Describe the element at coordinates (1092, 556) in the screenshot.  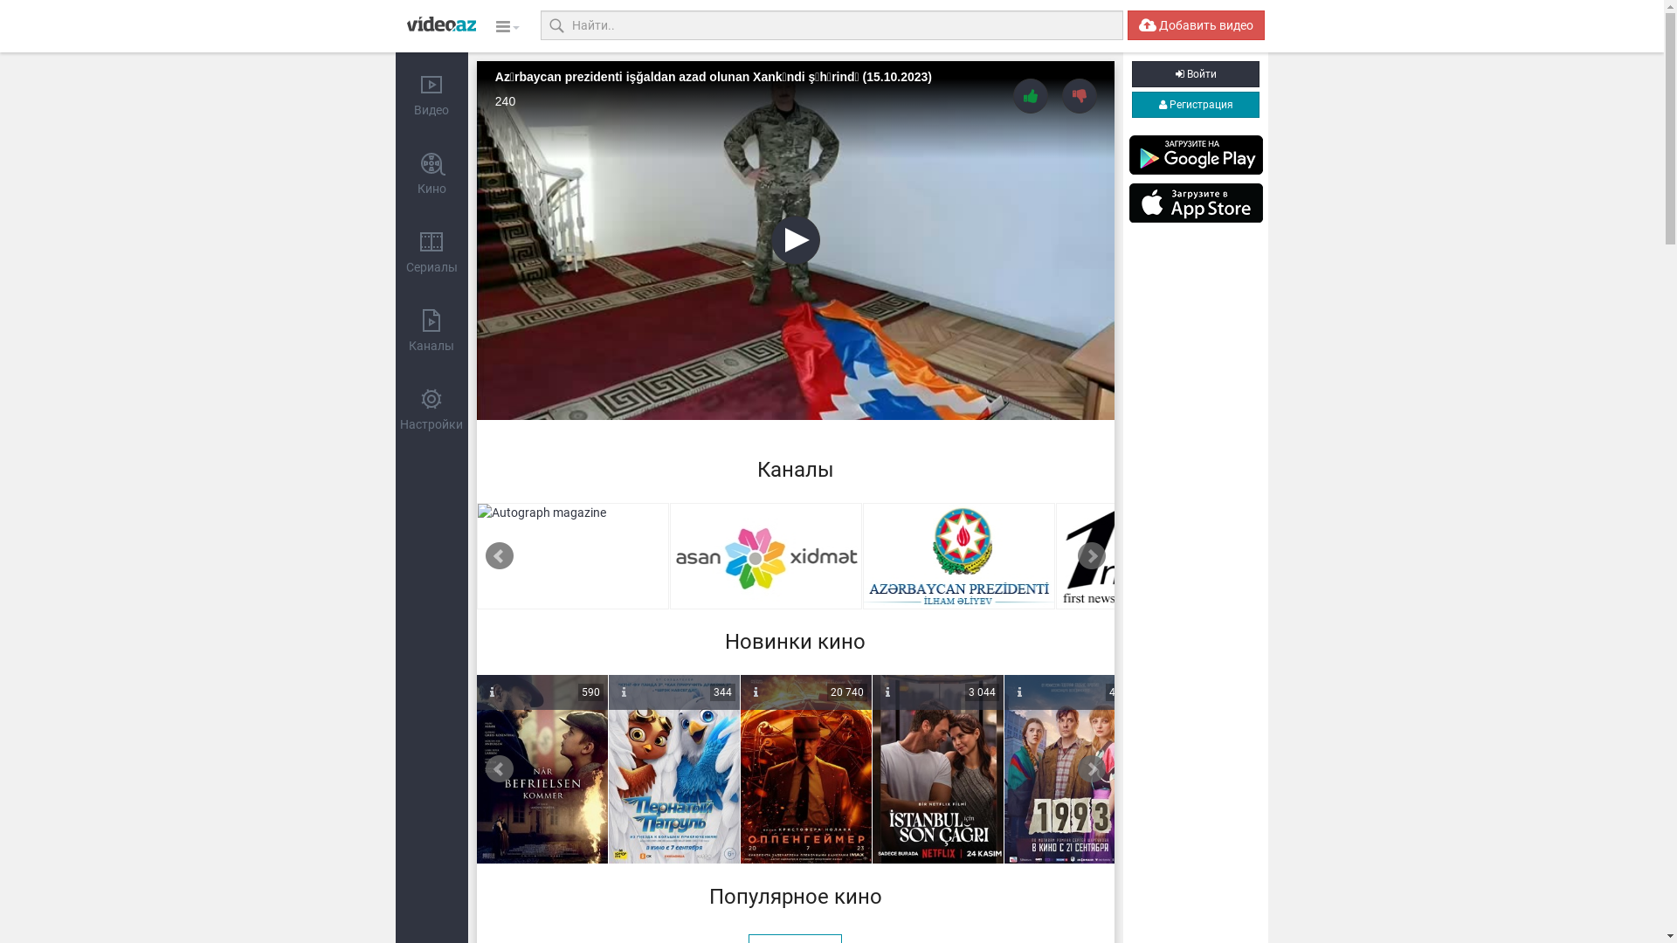
I see `Next` at that location.